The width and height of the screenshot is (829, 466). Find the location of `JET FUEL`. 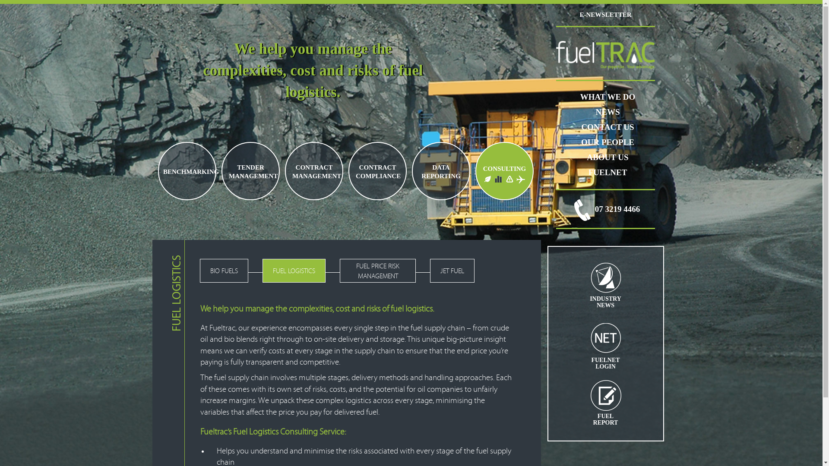

JET FUEL is located at coordinates (521, 179).